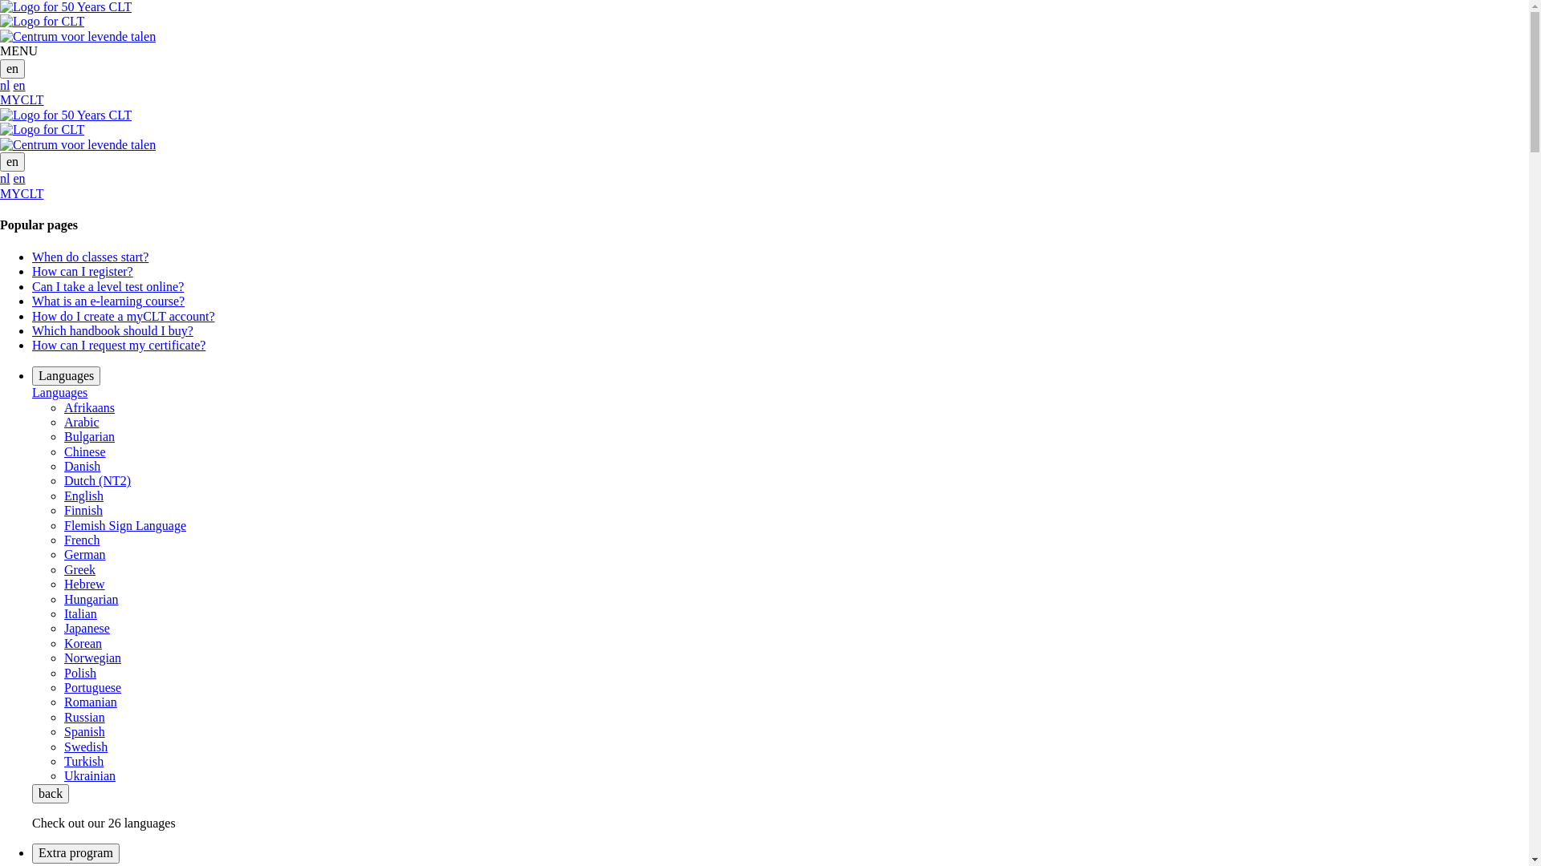 This screenshot has width=1541, height=866. I want to click on Languages, so click(66, 376).